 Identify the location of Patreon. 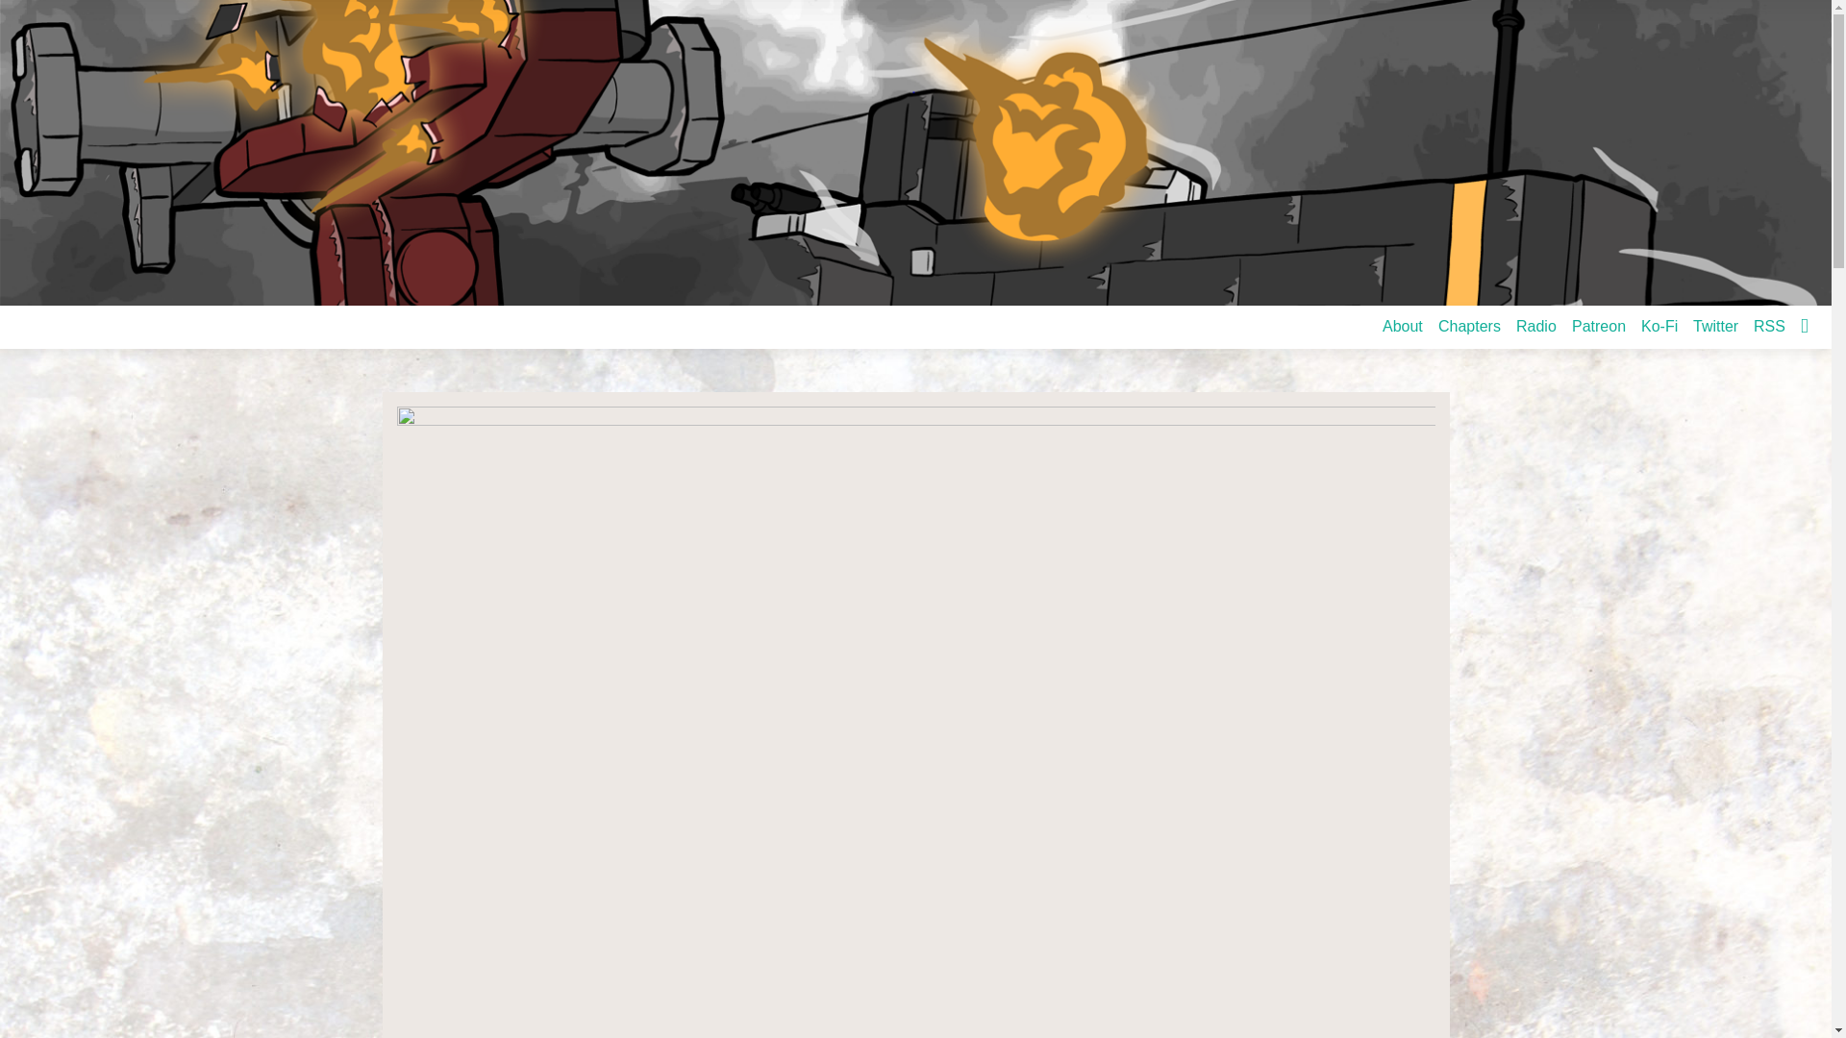
(1598, 326).